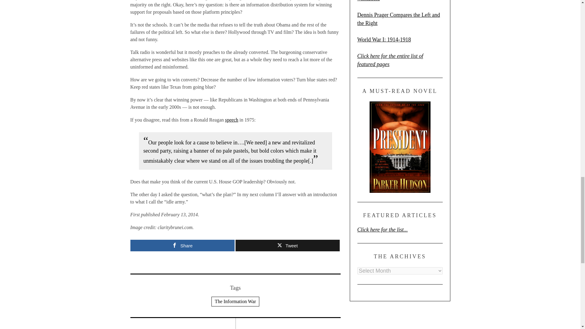 This screenshot has width=585, height=329. What do you see at coordinates (384, 40) in the screenshot?
I see `World War I: 1914-1918` at bounding box center [384, 40].